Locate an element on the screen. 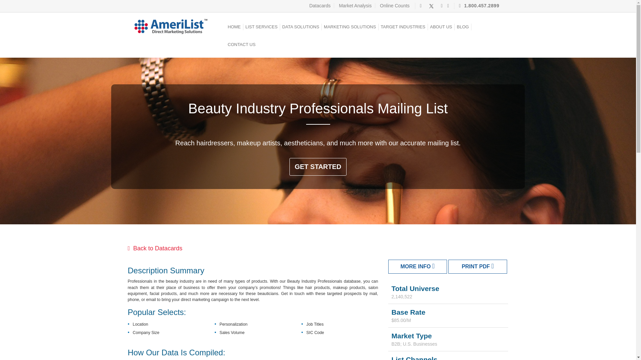 Image resolution: width=641 pixels, height=360 pixels. 1.800.457.2899 is located at coordinates (477, 5).